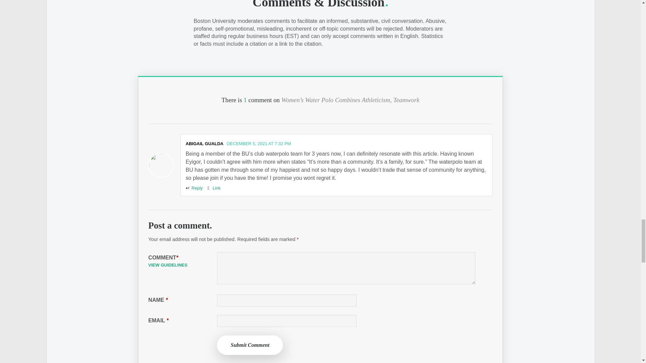 The image size is (646, 363). What do you see at coordinates (259, 144) in the screenshot?
I see `DECEMBER 5, 2021 AT 7:32 PM` at bounding box center [259, 144].